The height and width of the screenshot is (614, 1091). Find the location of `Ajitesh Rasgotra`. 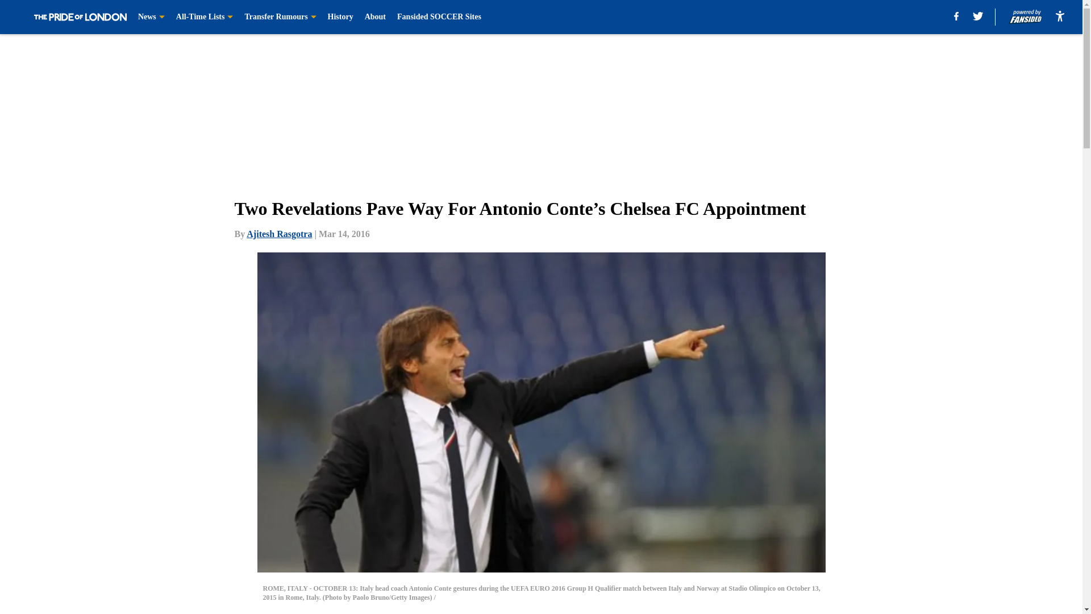

Ajitesh Rasgotra is located at coordinates (279, 234).